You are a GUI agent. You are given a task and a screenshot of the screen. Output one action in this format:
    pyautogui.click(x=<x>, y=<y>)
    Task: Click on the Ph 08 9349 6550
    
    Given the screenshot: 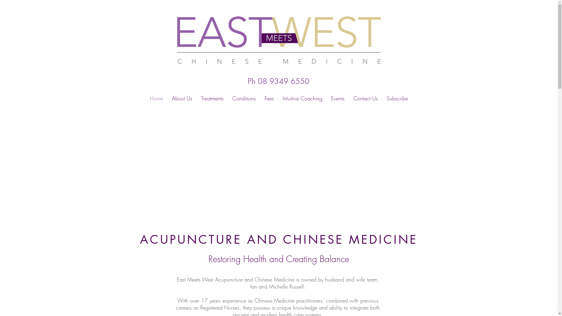 What is the action you would take?
    pyautogui.click(x=279, y=81)
    